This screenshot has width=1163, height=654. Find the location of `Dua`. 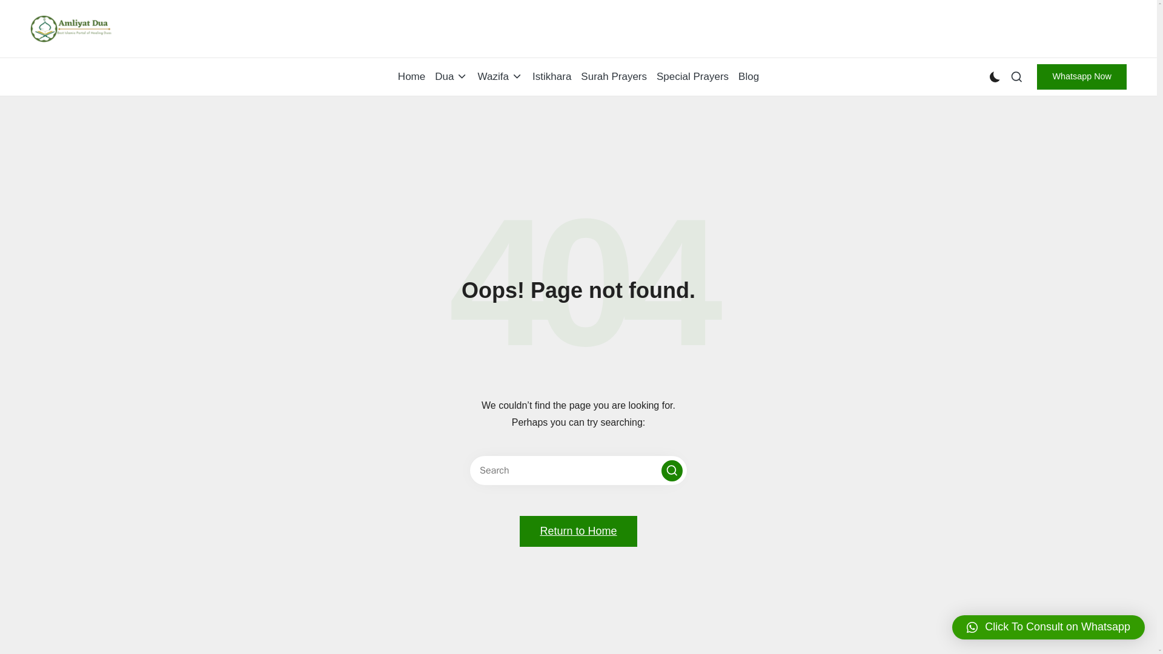

Dua is located at coordinates (451, 77).